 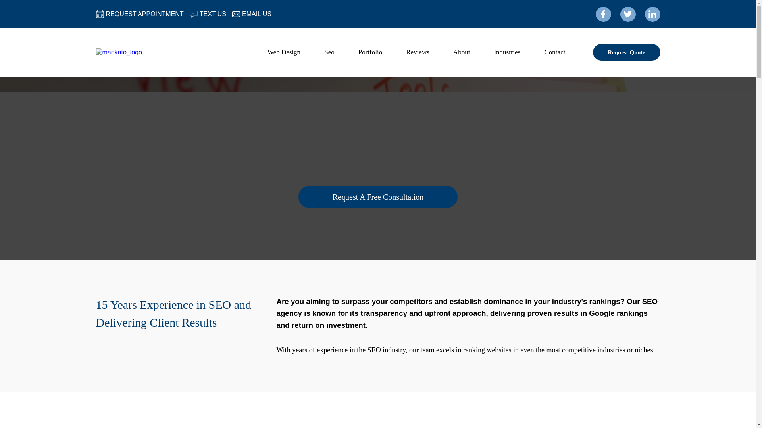 I want to click on TEXT US, so click(x=213, y=14).